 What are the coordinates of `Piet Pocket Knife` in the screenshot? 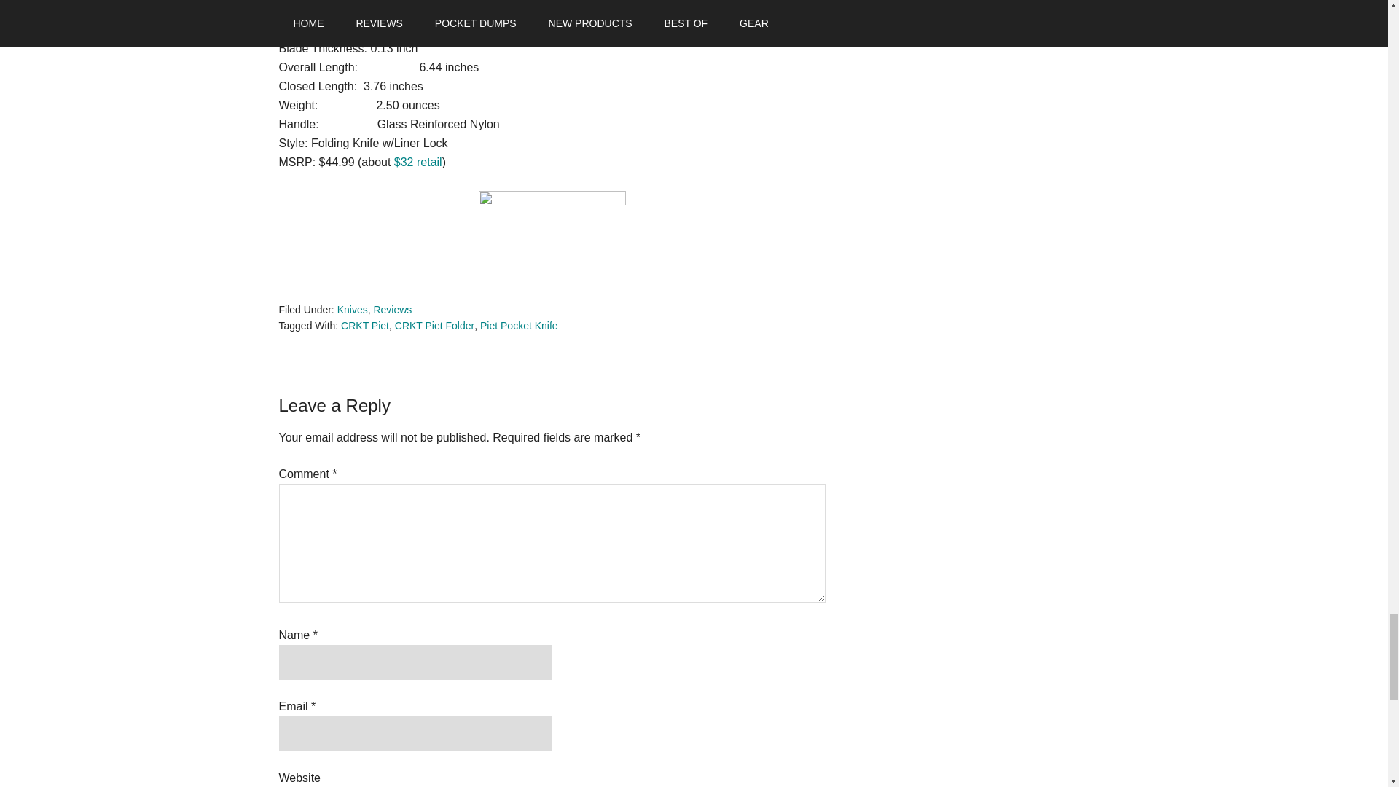 It's located at (519, 325).